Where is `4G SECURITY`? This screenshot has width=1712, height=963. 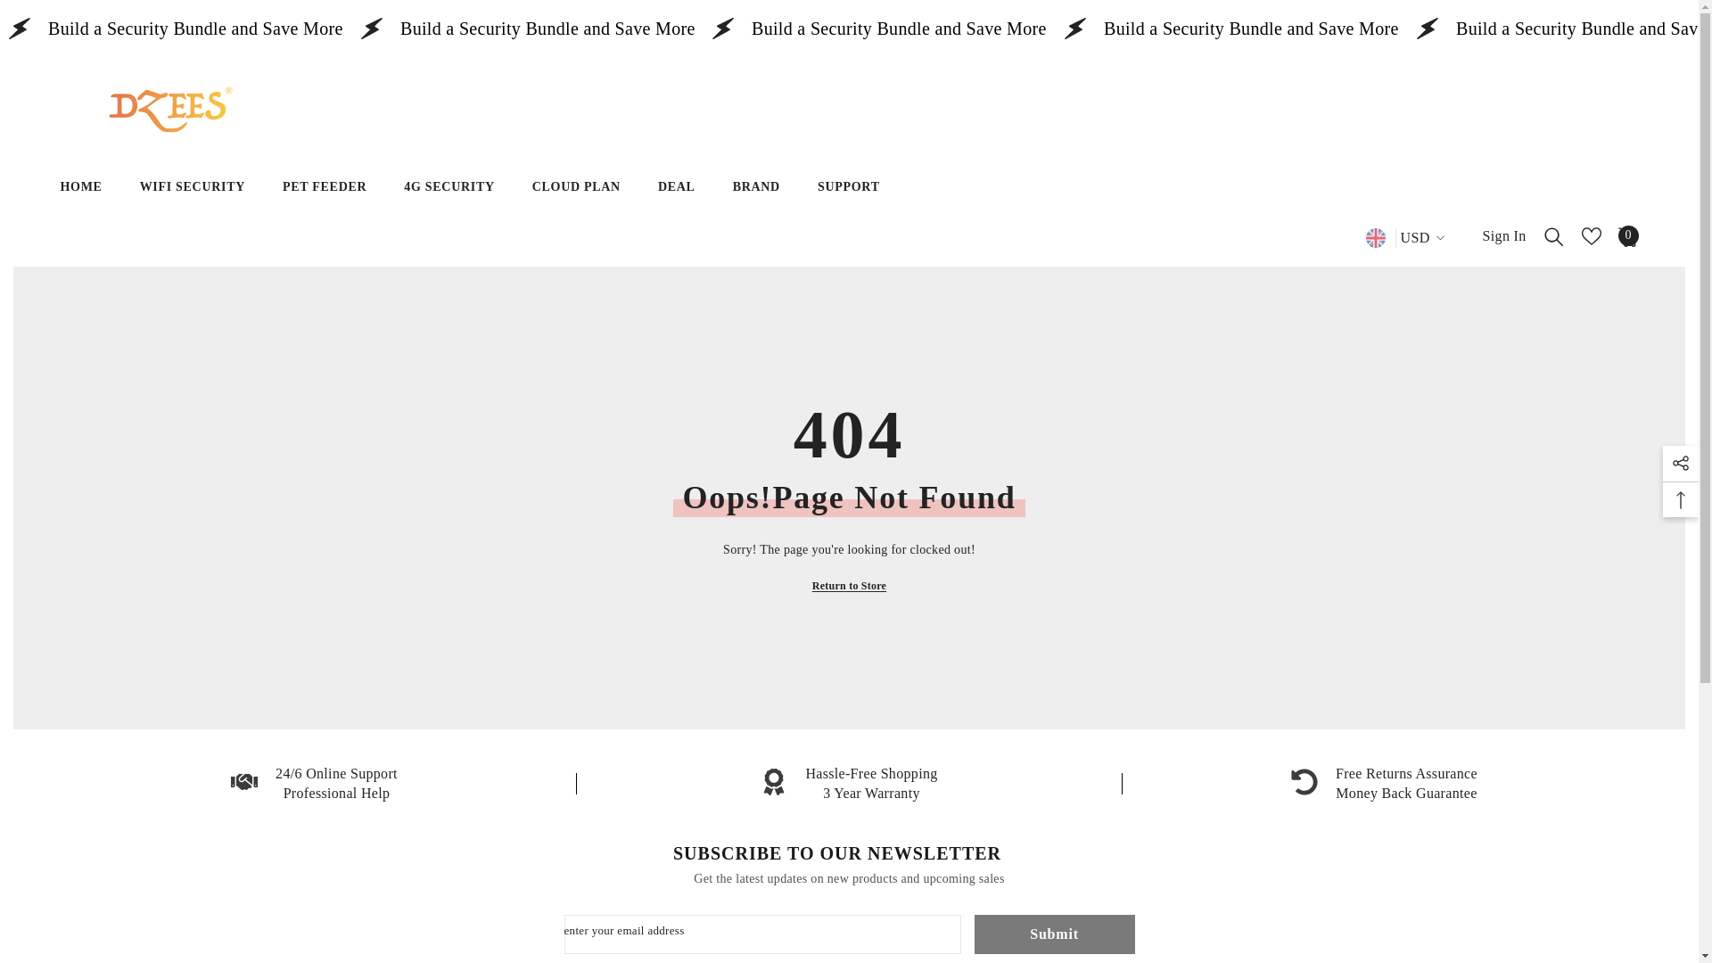 4G SECURITY is located at coordinates (449, 199).